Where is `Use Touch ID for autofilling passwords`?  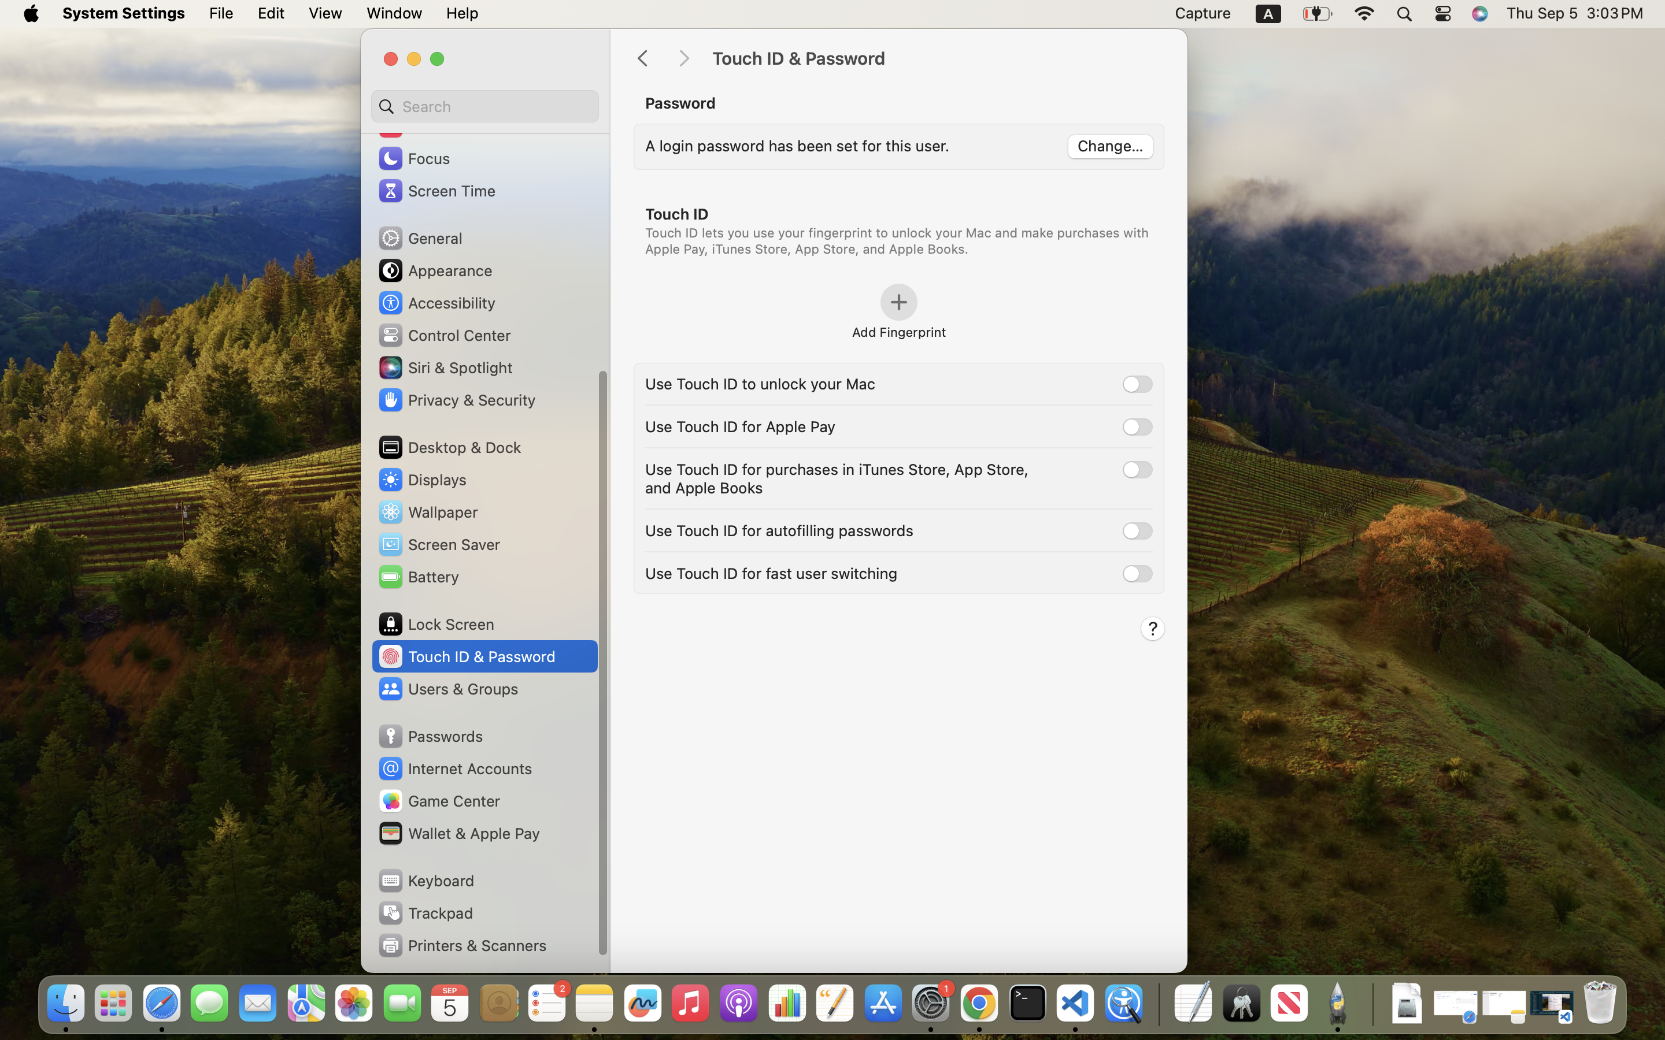 Use Touch ID for autofilling passwords is located at coordinates (779, 530).